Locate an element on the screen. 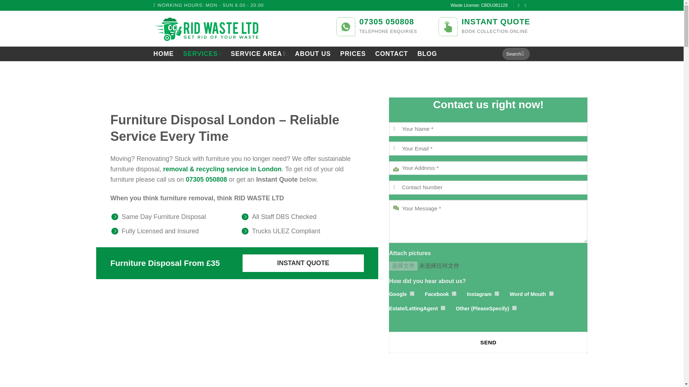  Facebook is located at coordinates (454, 294).